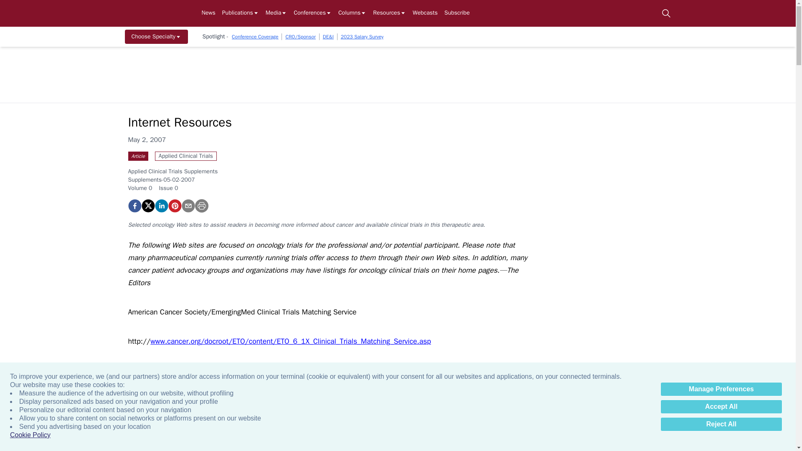  What do you see at coordinates (721, 389) in the screenshot?
I see `Manage Preferences` at bounding box center [721, 389].